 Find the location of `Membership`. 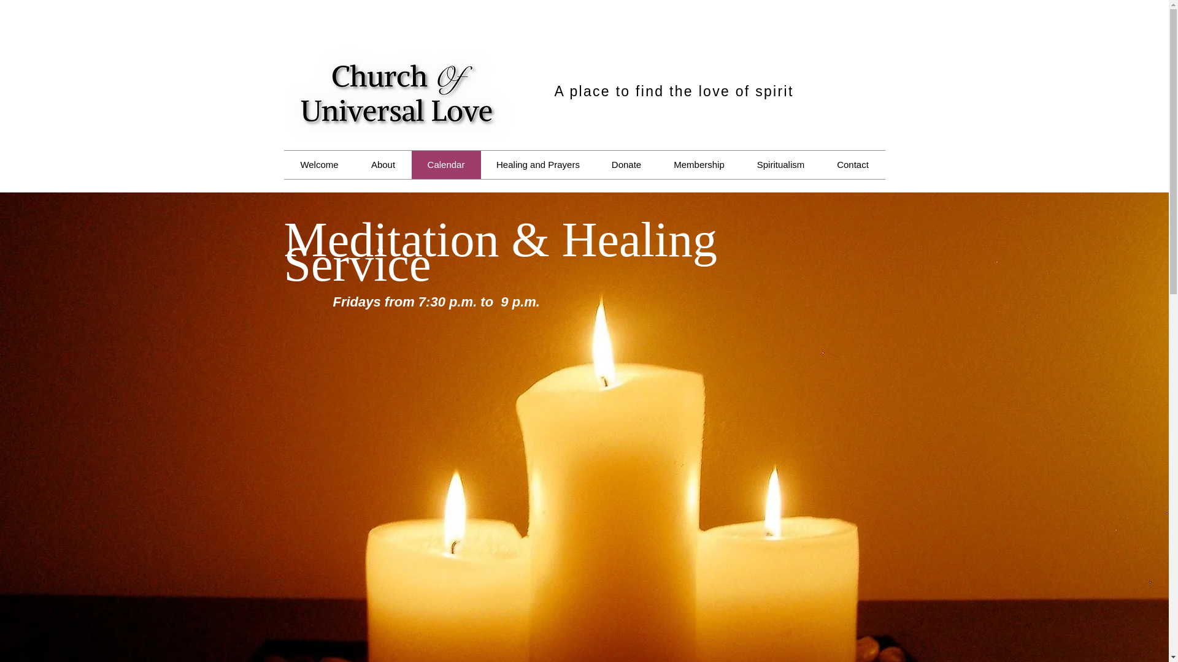

Membership is located at coordinates (699, 164).